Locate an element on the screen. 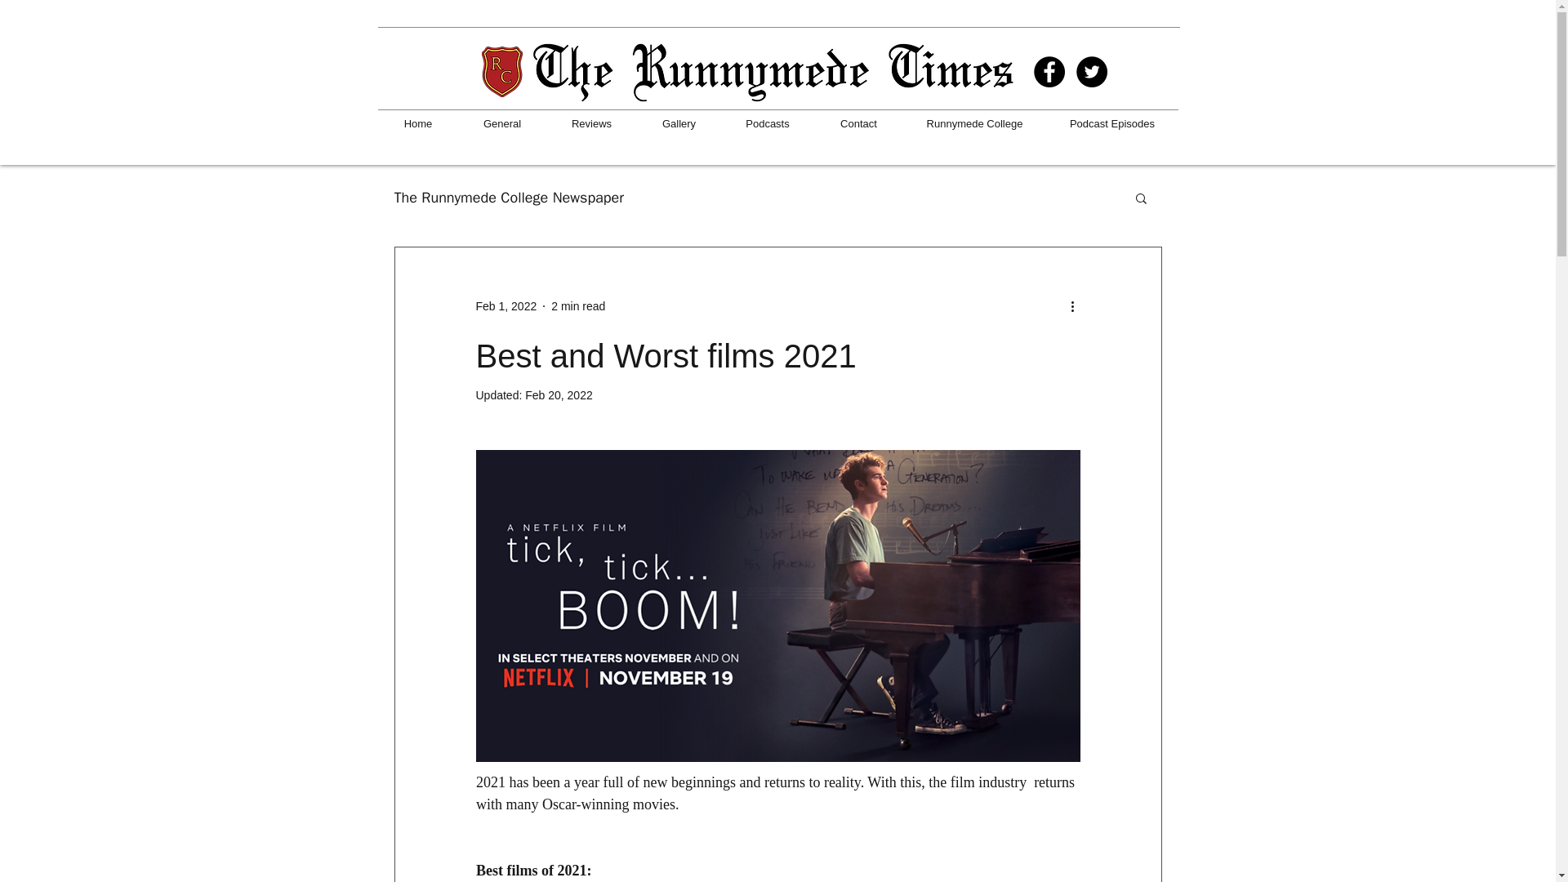 The height and width of the screenshot is (882, 1568). Podcasts is located at coordinates (766, 124).